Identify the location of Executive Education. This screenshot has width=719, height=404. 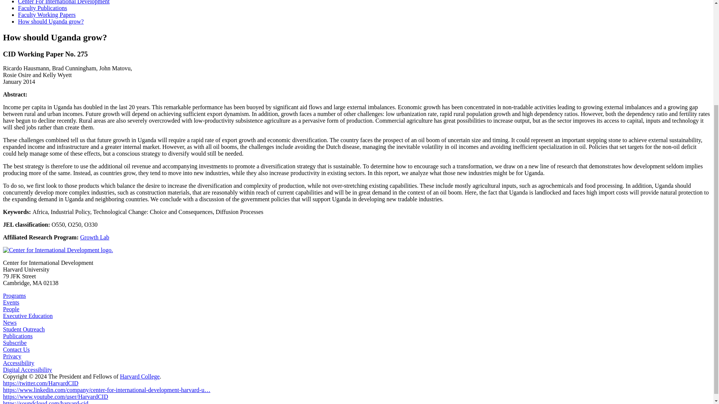
(28, 316).